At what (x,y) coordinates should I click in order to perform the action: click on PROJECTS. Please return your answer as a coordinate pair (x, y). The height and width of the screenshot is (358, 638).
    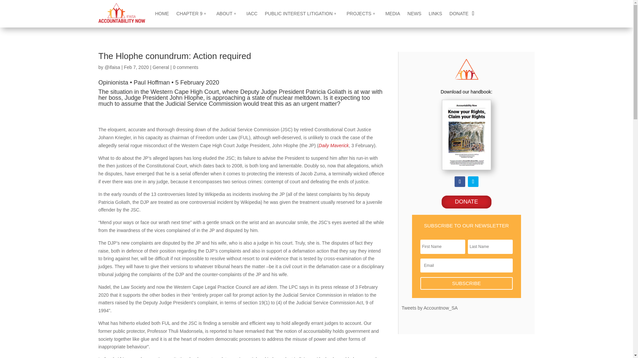
    Looking at the image, I should click on (362, 13).